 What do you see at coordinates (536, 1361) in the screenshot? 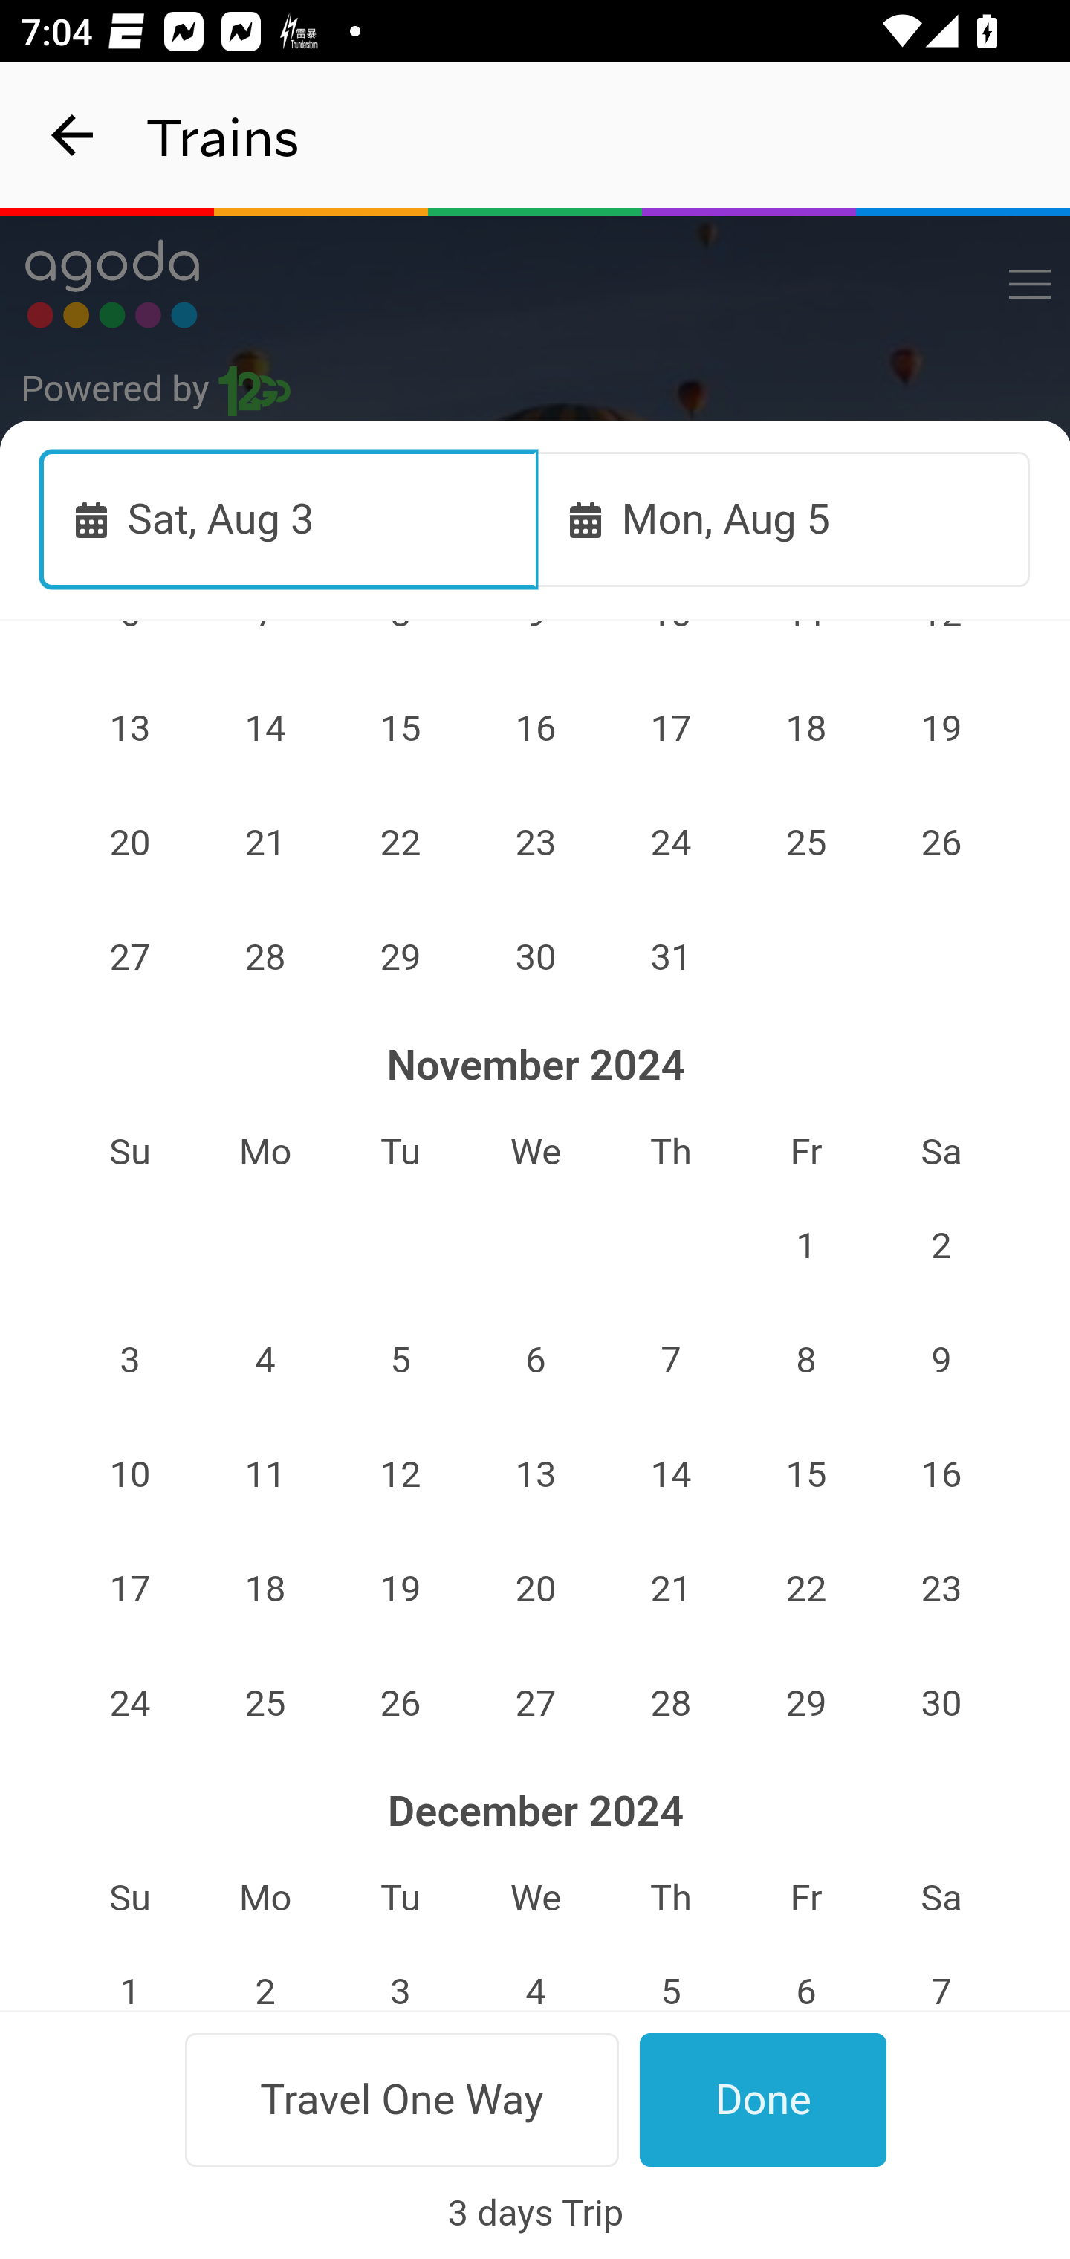
I see `6` at bounding box center [536, 1361].